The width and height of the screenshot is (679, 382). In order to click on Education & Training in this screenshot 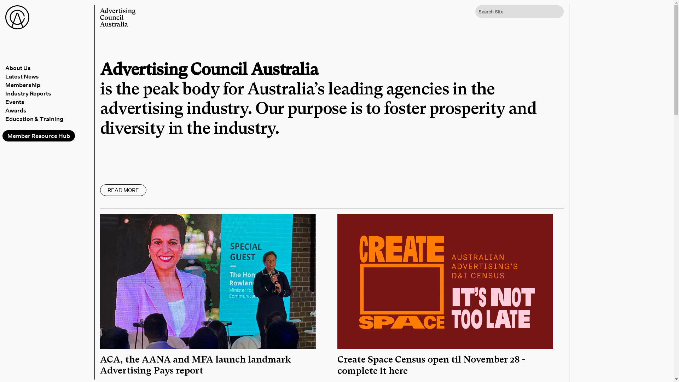, I will do `click(49, 119)`.